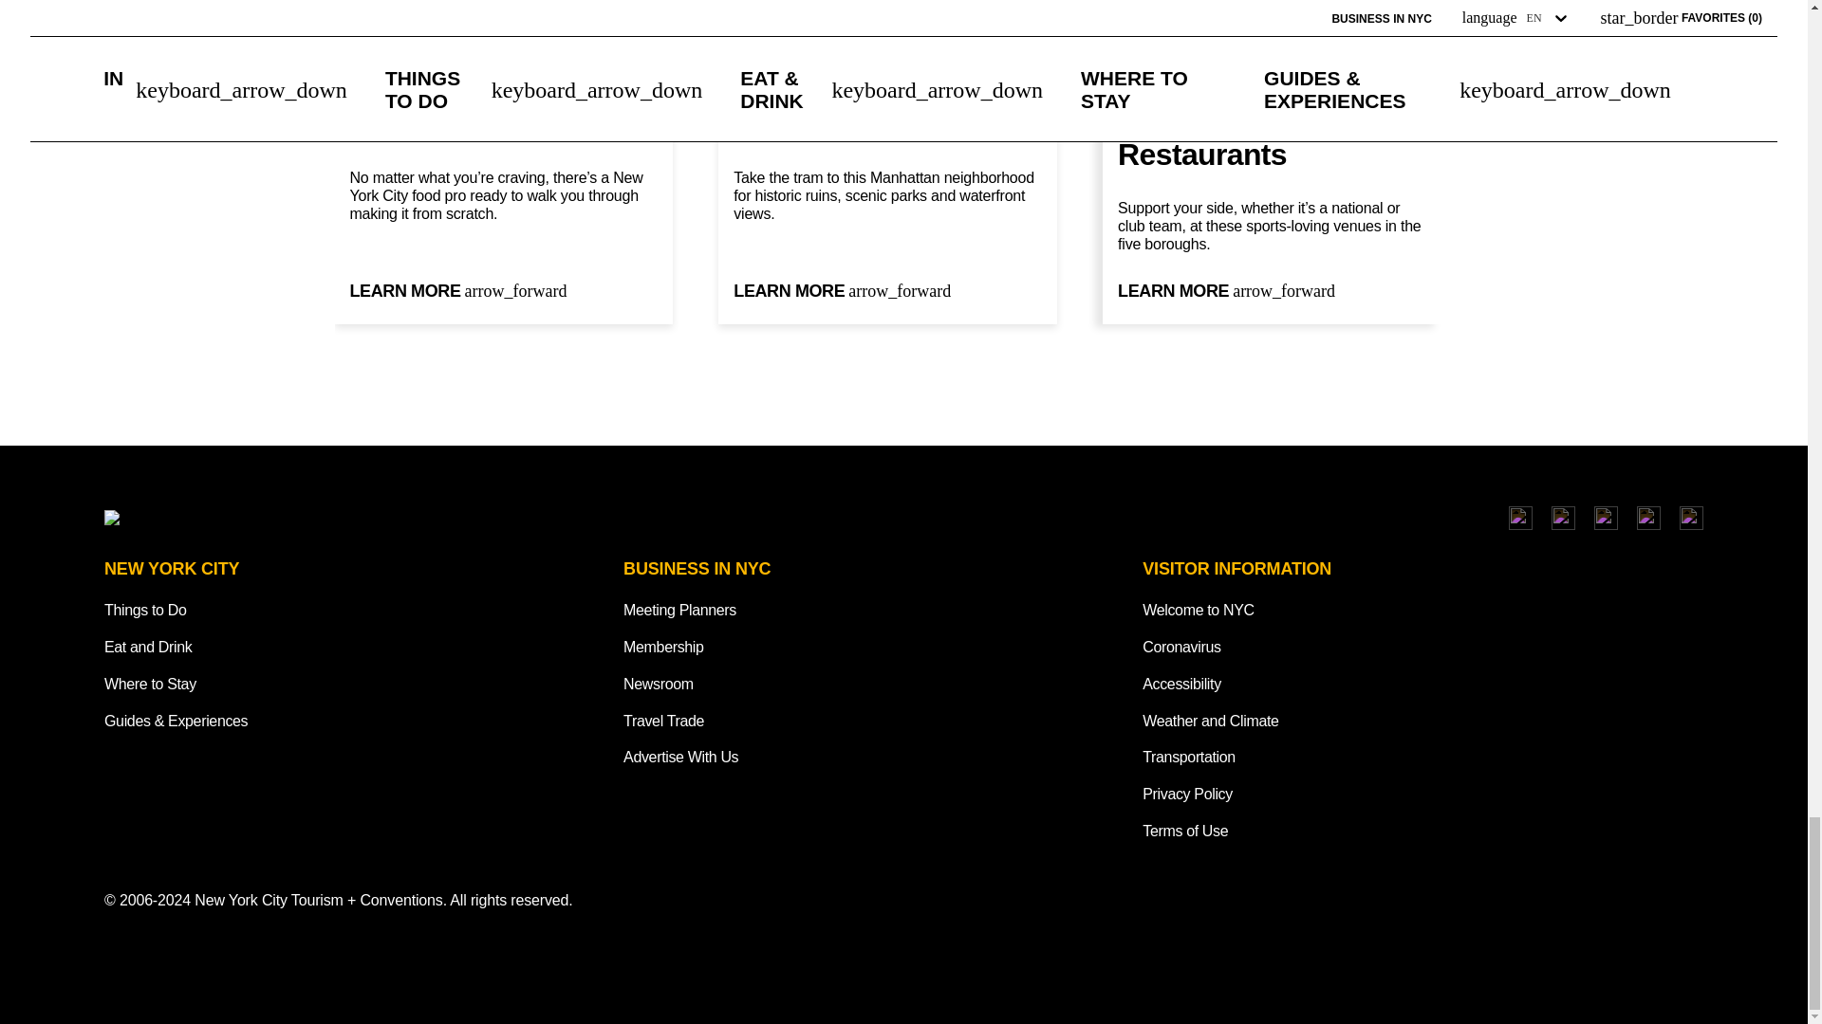 The height and width of the screenshot is (1024, 1822). I want to click on New York City Tourism and Conventions YouTube, so click(1647, 518).